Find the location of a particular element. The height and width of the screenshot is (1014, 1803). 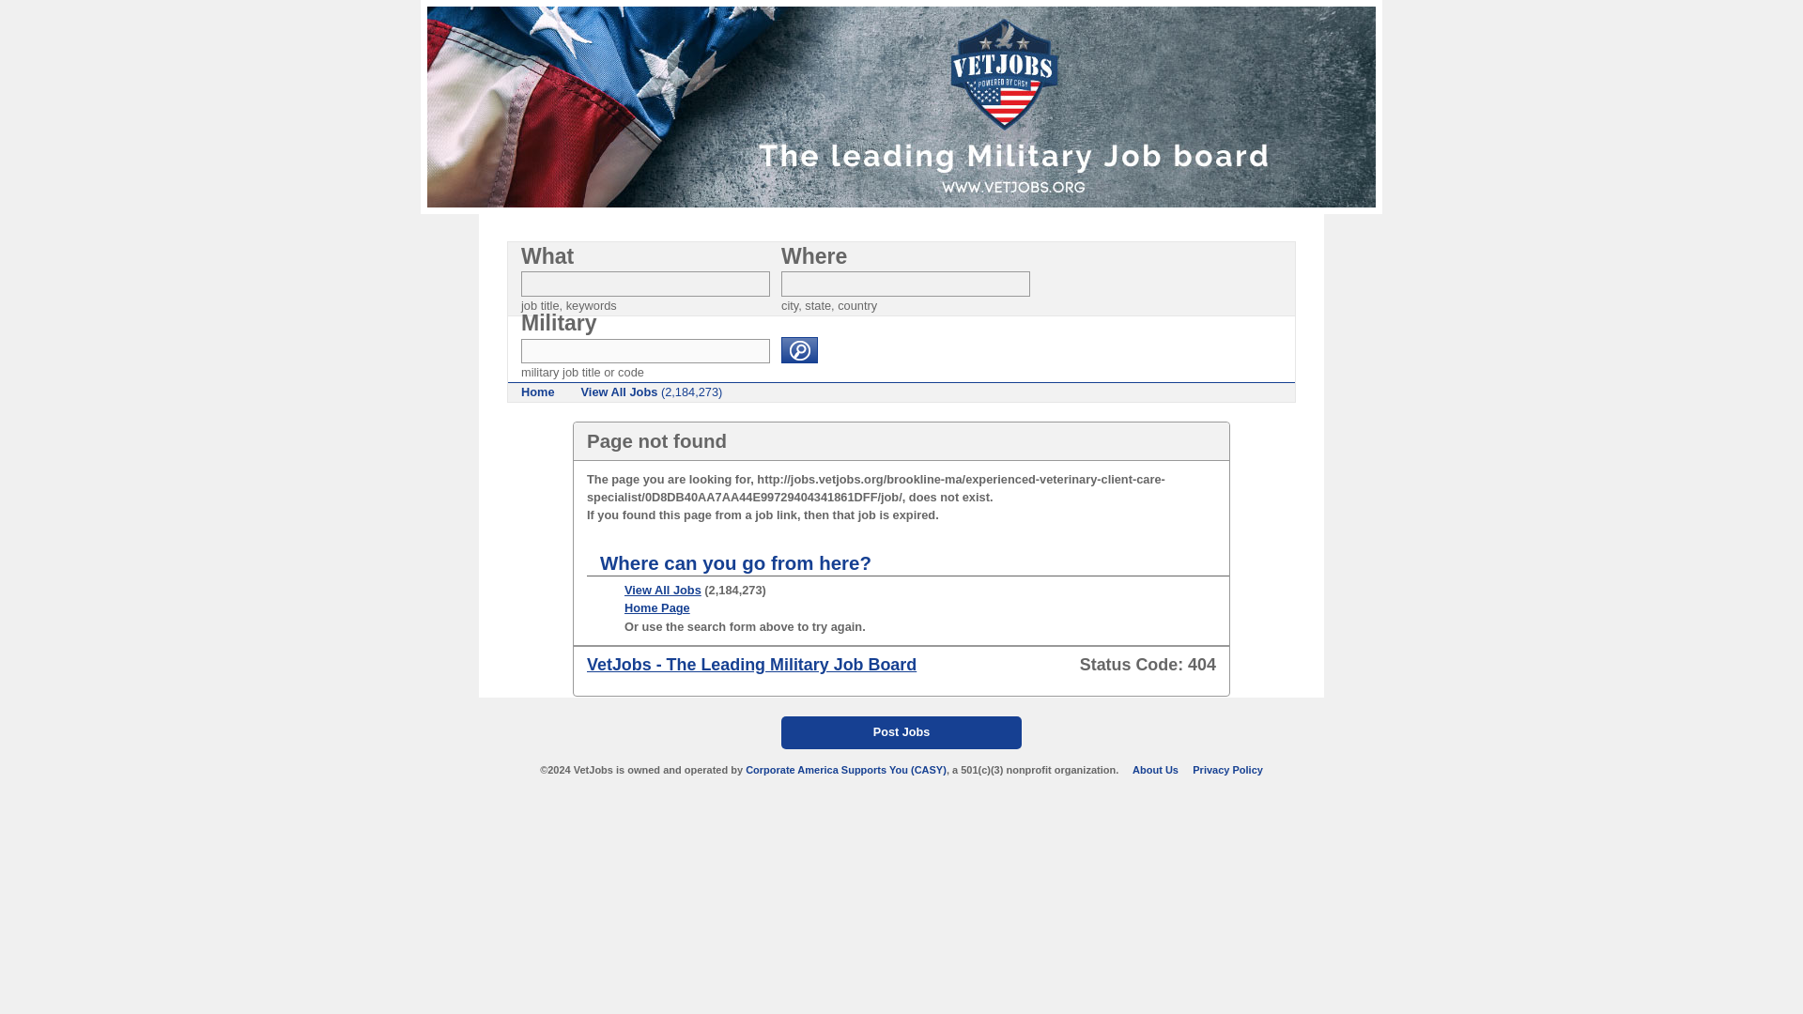

Home Page is located at coordinates (657, 607).